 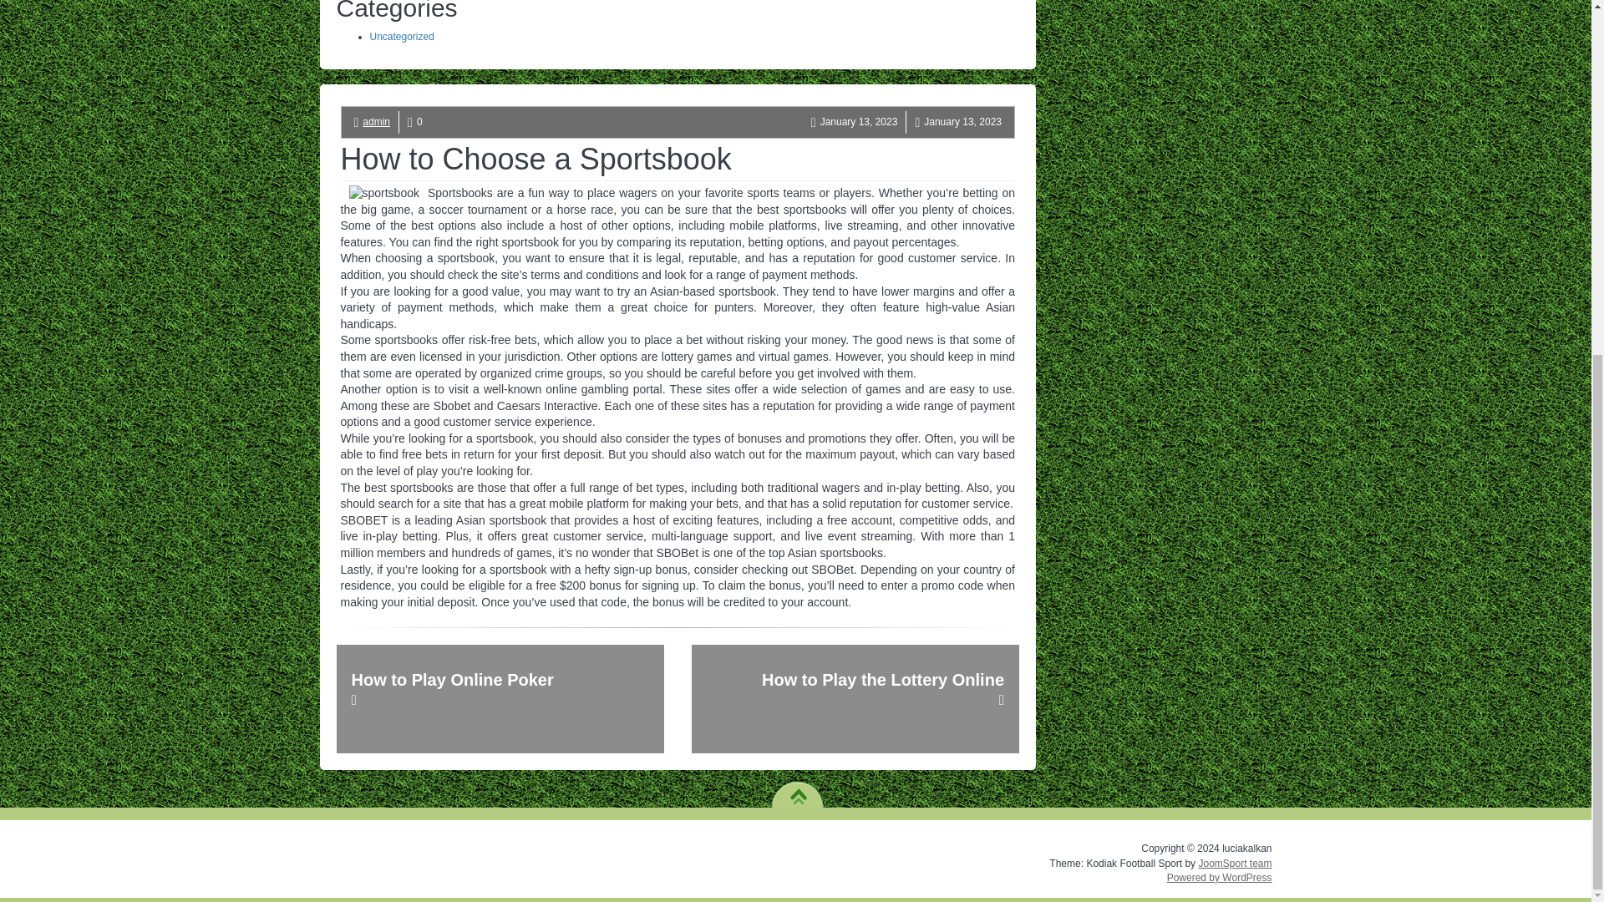 I want to click on How to Play the Lottery Online, so click(x=855, y=698).